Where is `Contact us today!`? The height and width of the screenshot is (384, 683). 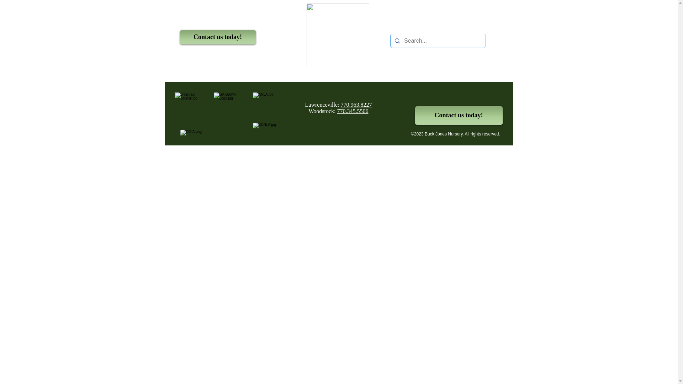 Contact us today! is located at coordinates (218, 37).